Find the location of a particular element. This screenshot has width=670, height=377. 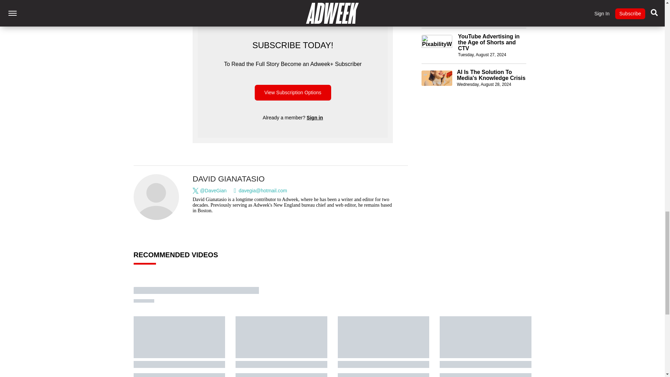

Qatalog-Webinar-082824-Header is located at coordinates (437, 78).